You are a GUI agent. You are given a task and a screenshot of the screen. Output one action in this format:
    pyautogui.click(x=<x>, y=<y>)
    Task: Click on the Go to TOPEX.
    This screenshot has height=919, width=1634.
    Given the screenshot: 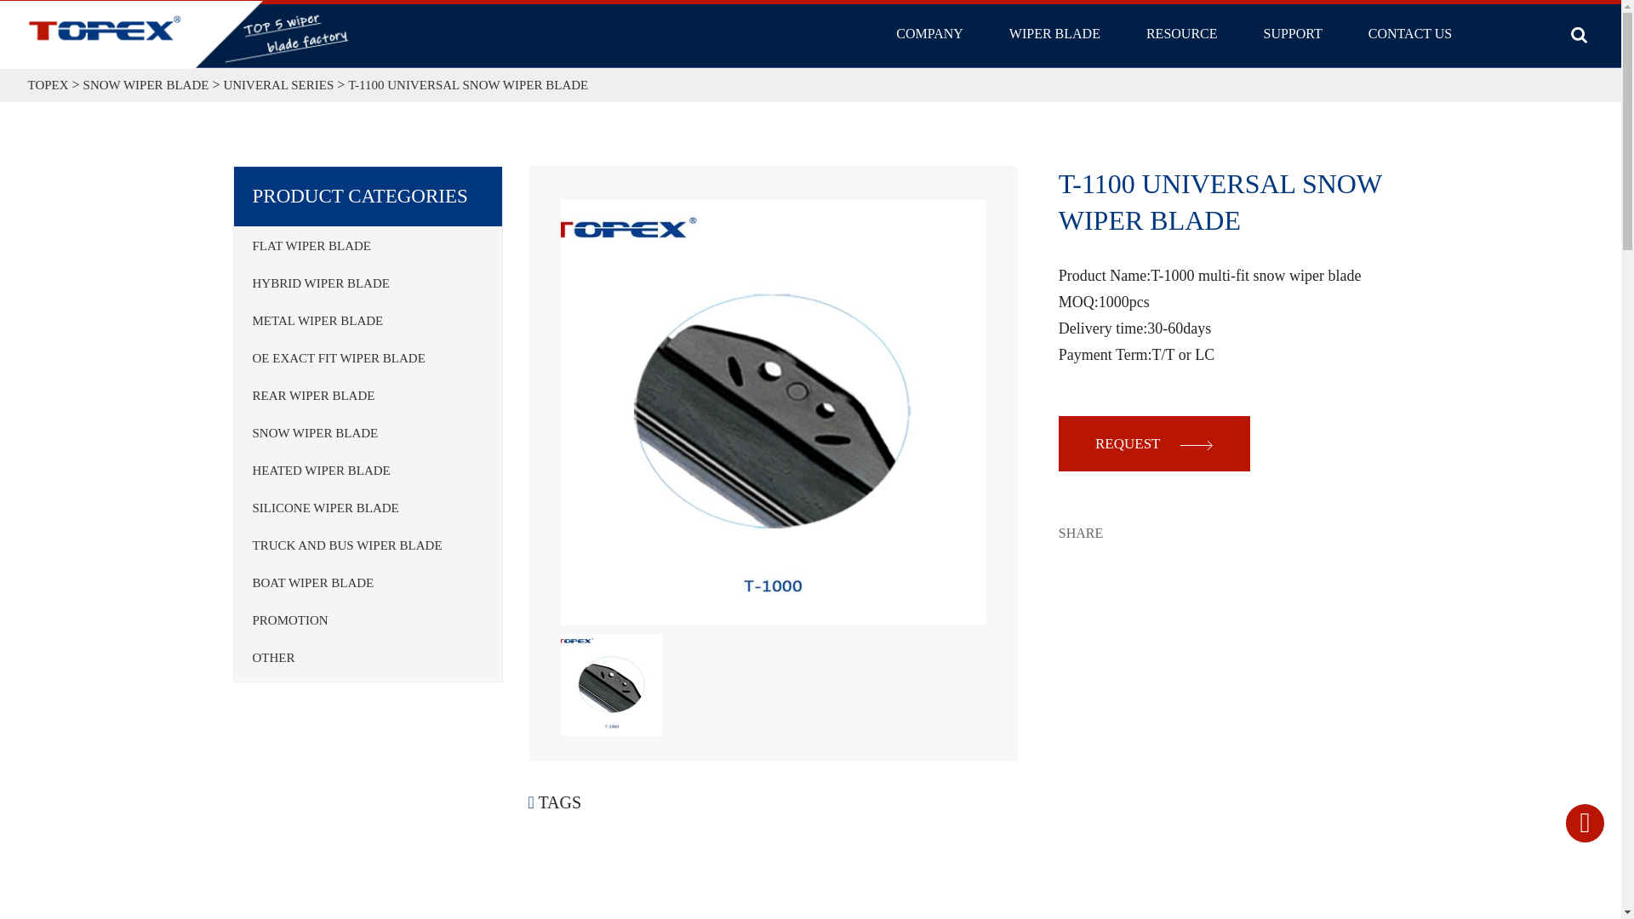 What is the action you would take?
    pyautogui.click(x=48, y=85)
    